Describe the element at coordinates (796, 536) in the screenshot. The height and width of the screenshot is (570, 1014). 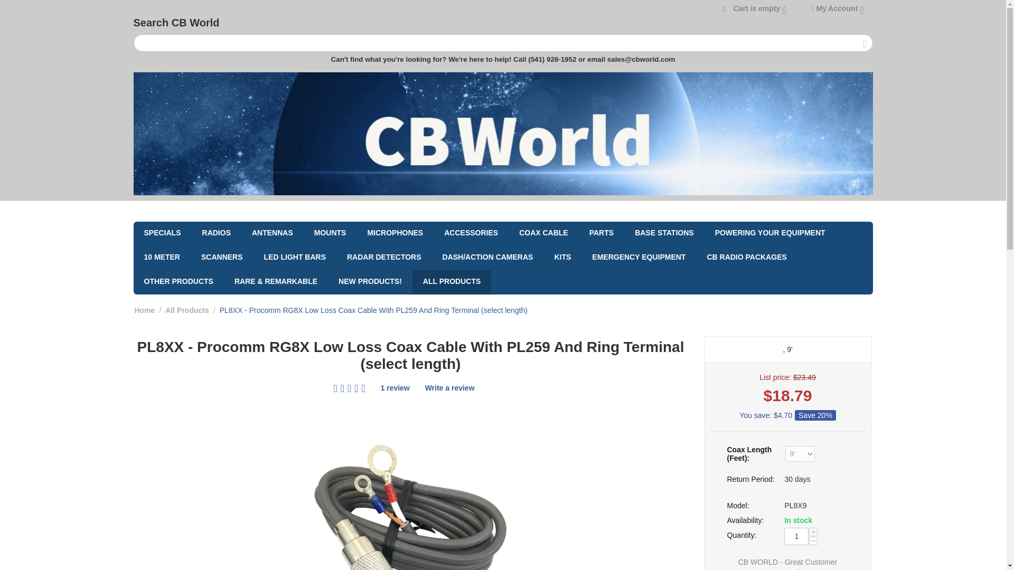
I see `1` at that location.